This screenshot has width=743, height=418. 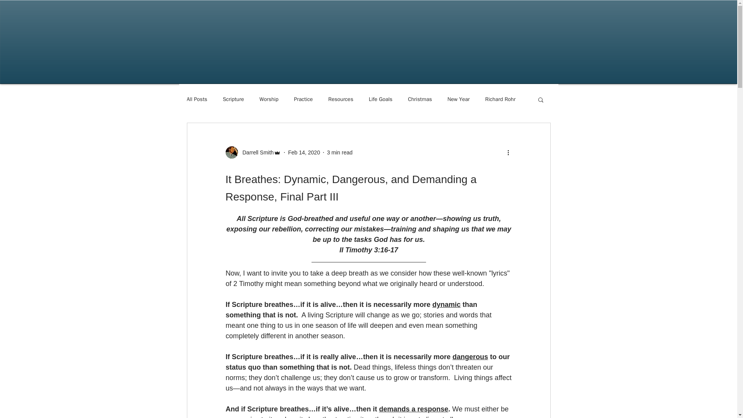 What do you see at coordinates (234, 99) in the screenshot?
I see `Scripture` at bounding box center [234, 99].